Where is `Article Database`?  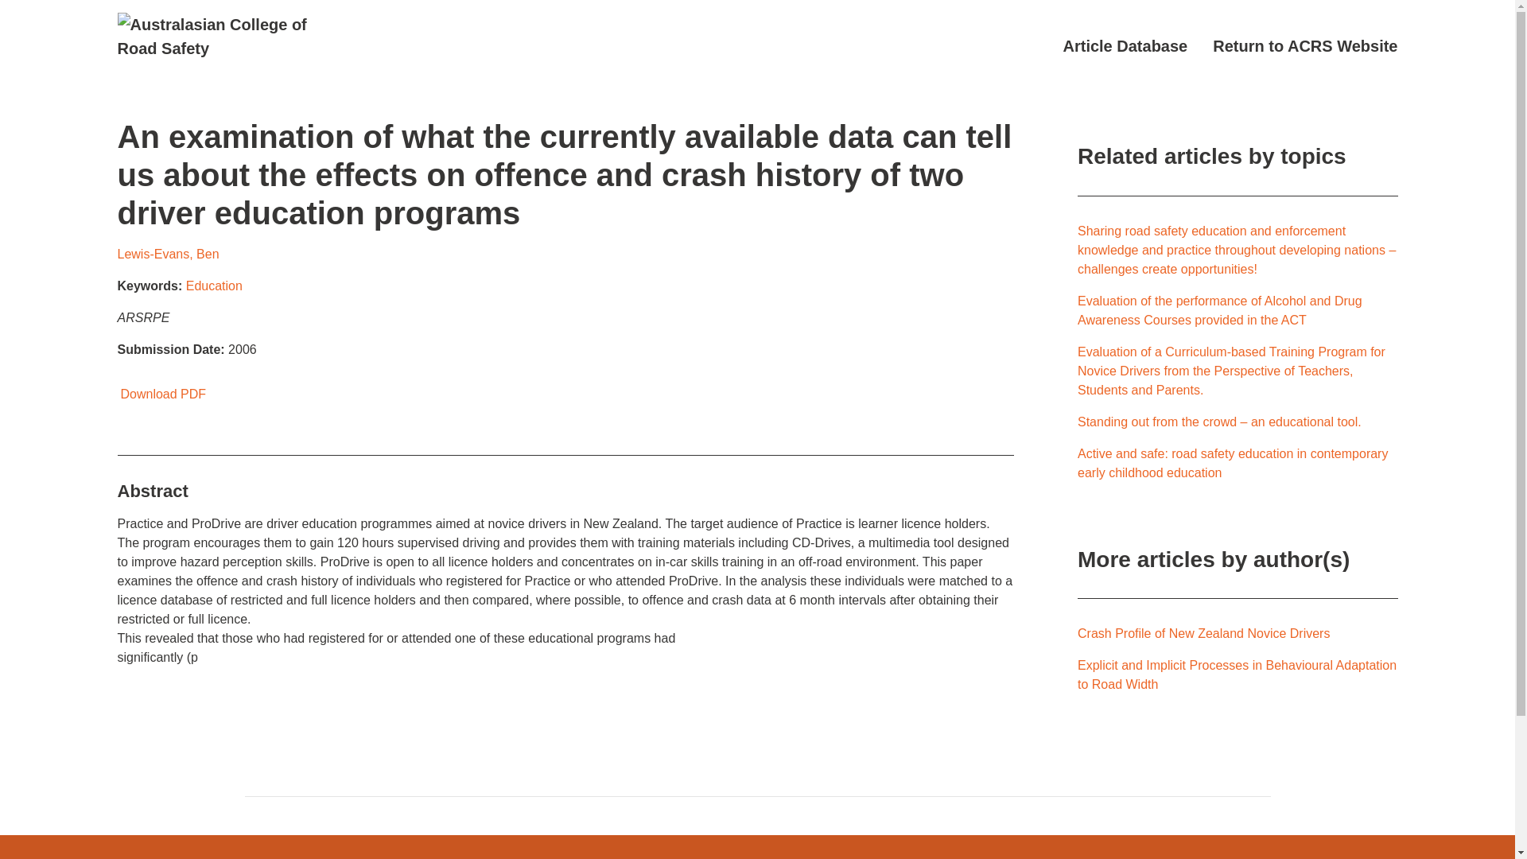 Article Database is located at coordinates (1125, 46).